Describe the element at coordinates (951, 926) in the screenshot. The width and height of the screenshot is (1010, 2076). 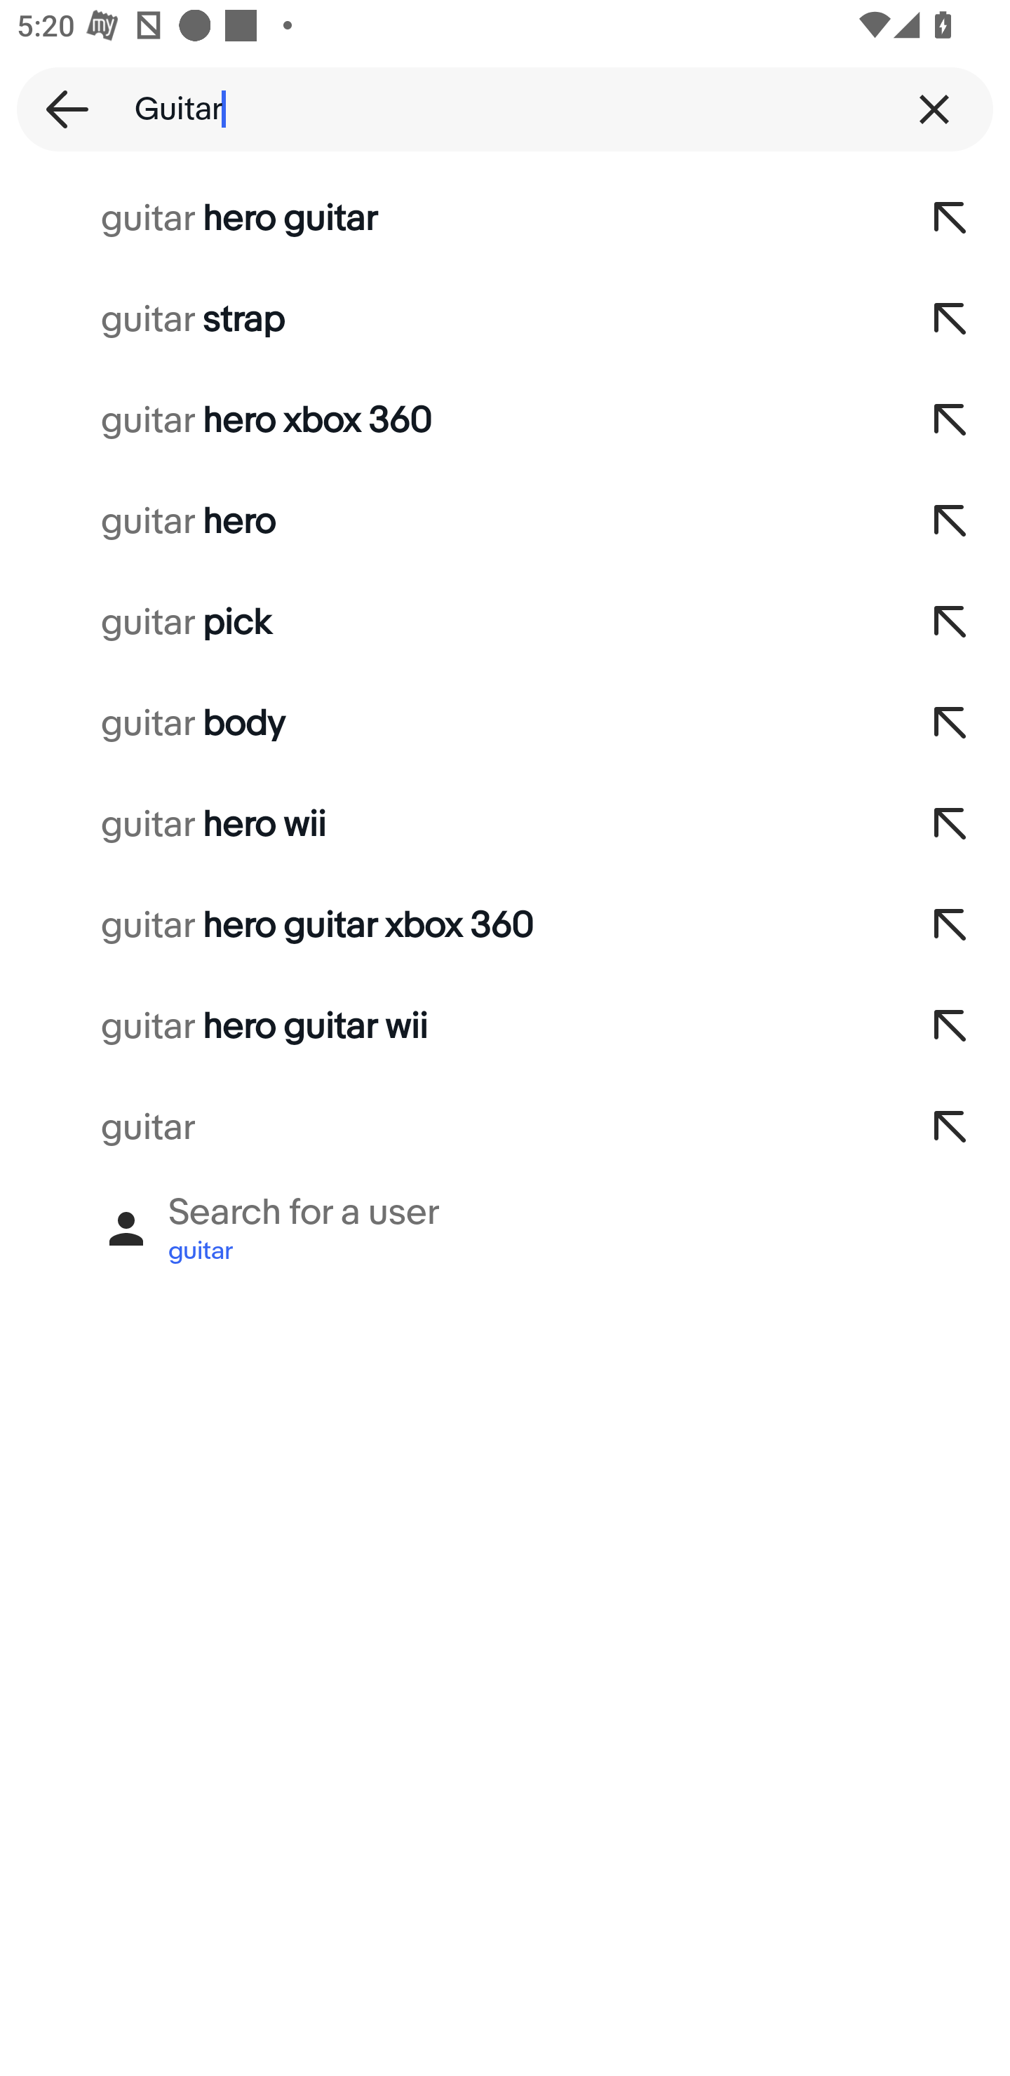
I see `Add to search query,guitar hero guitar xbox 360` at that location.